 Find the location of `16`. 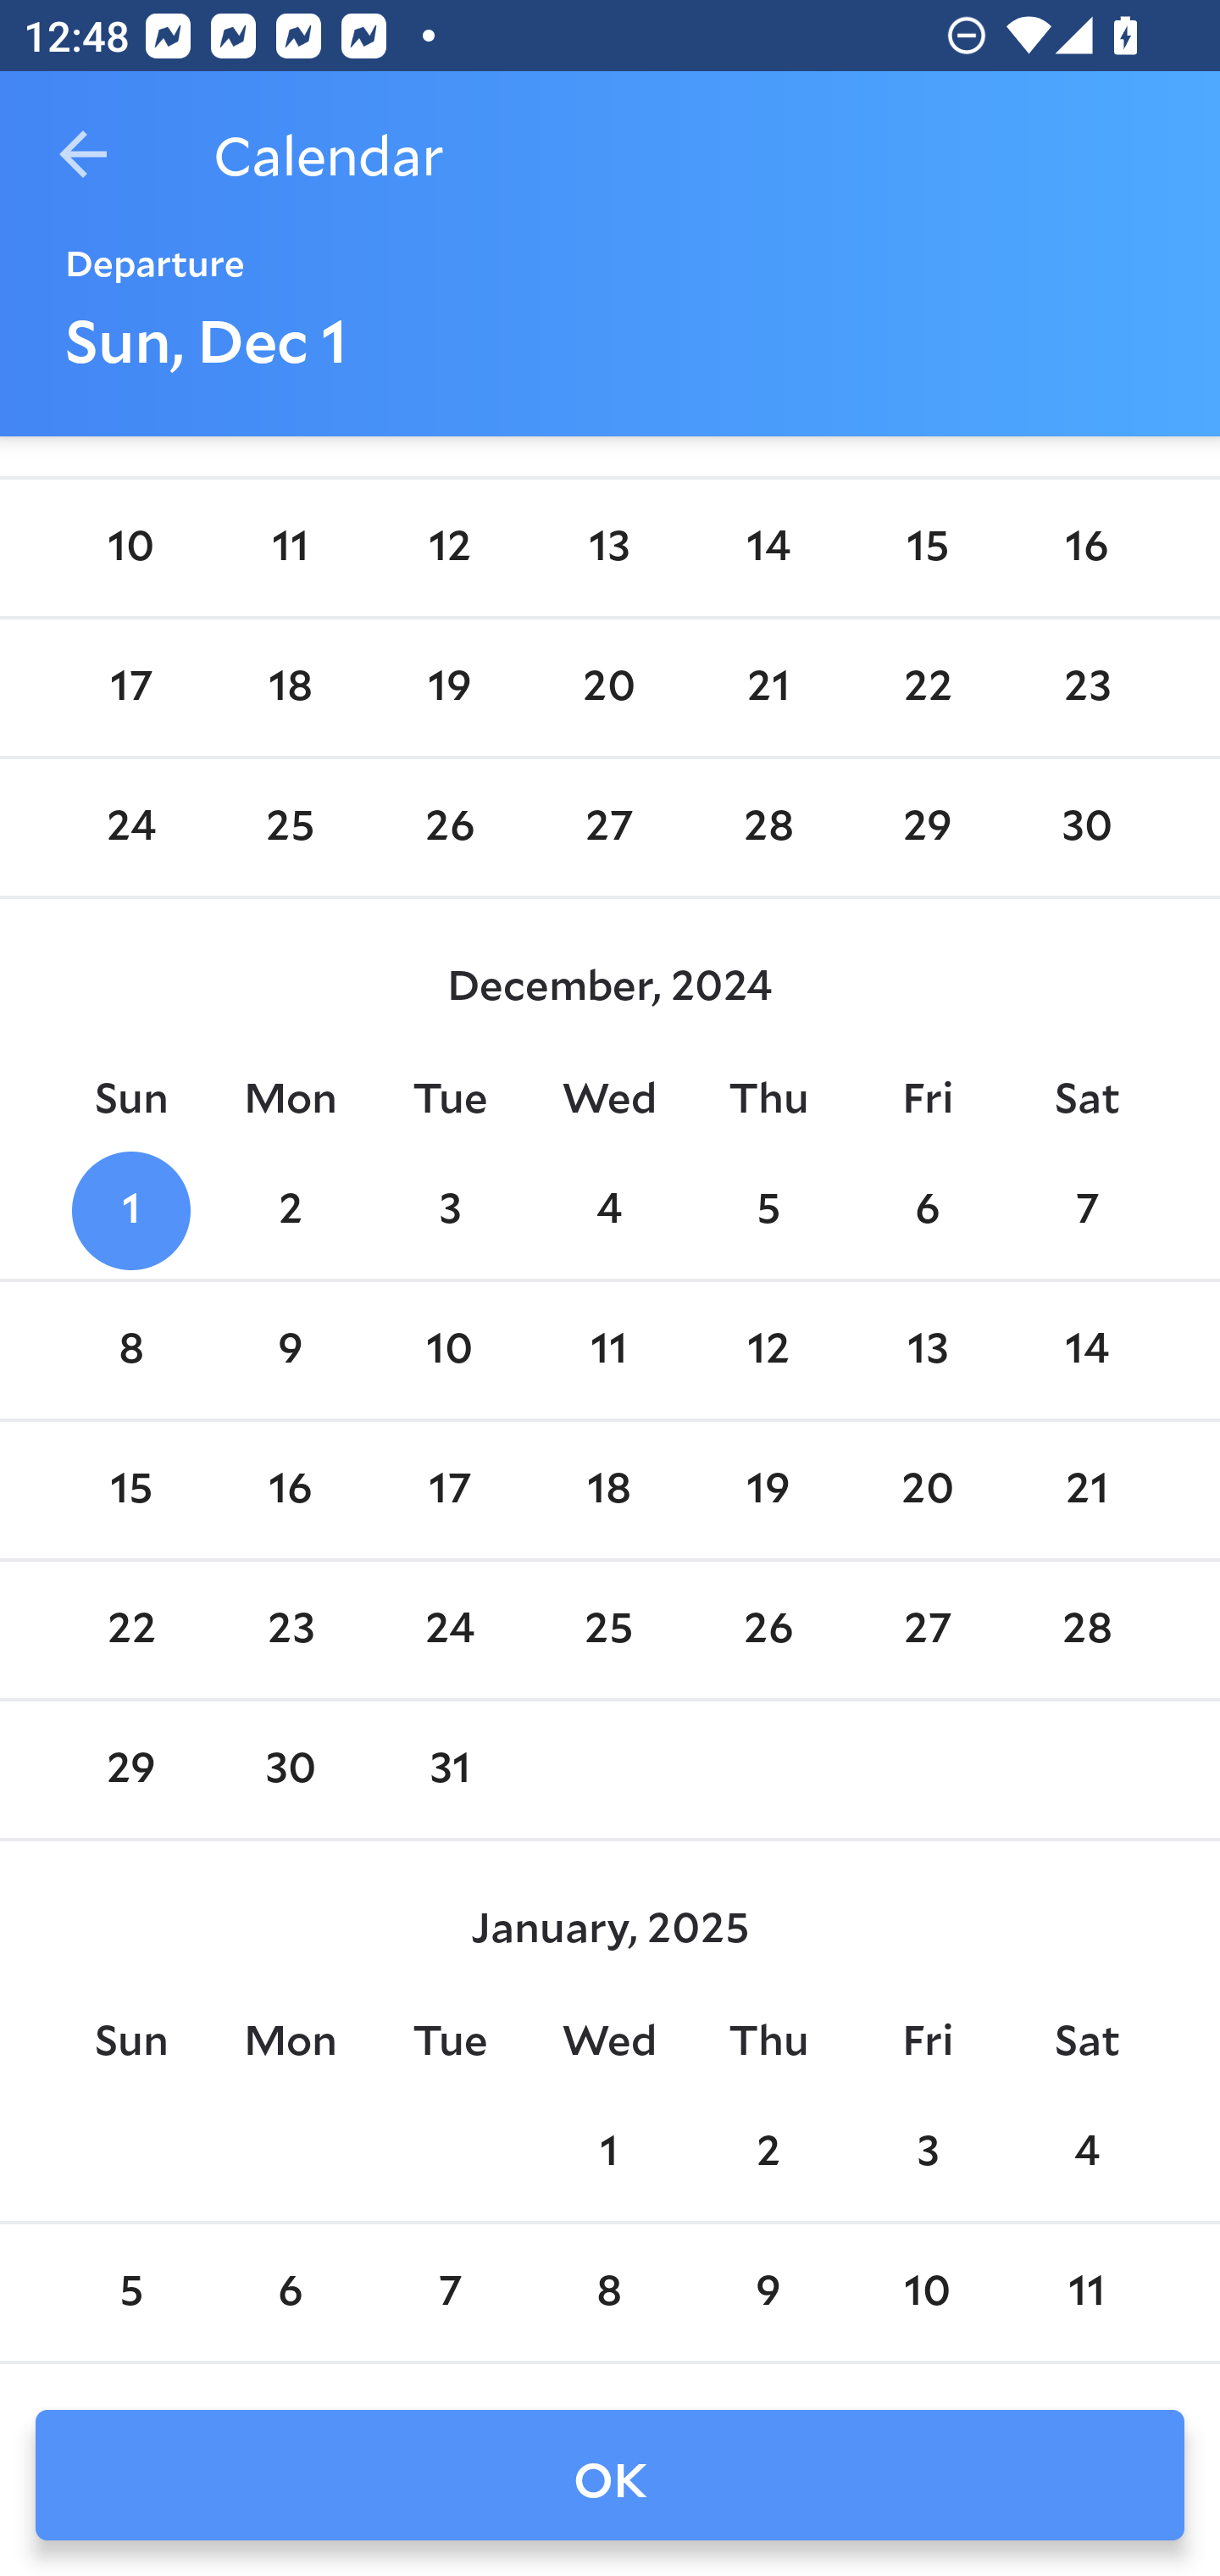

16 is located at coordinates (1086, 548).